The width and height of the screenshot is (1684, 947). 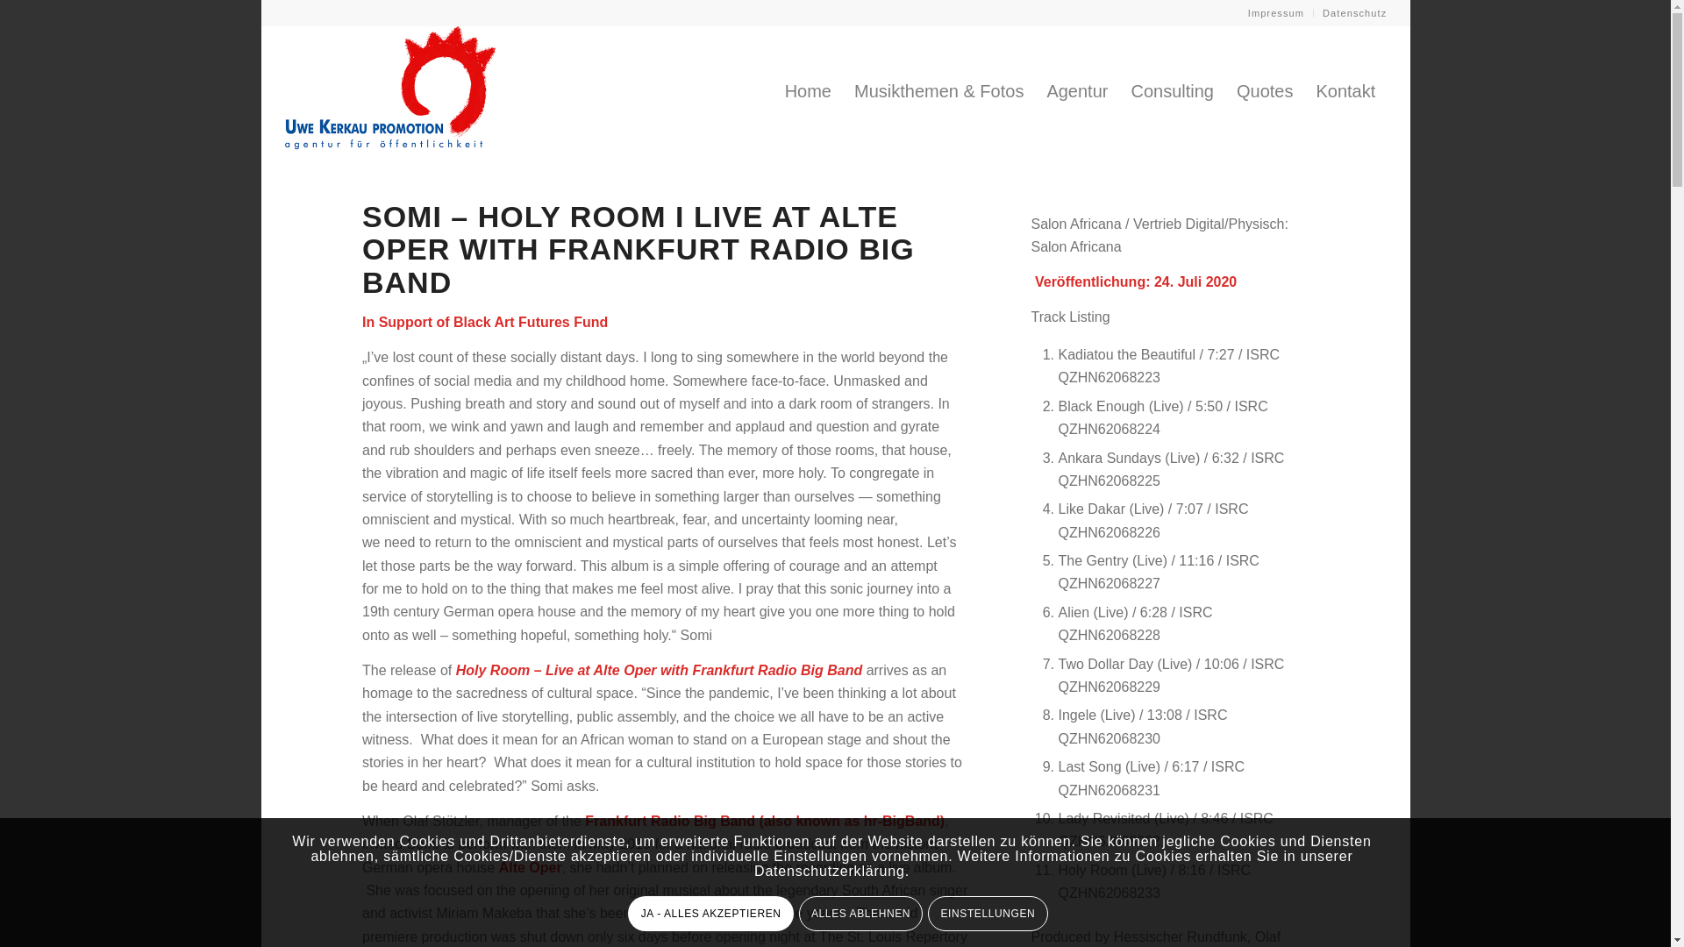 What do you see at coordinates (860, 913) in the screenshot?
I see `Alle Cookies und alle Drittanbieter Dienste deaktivieren` at bounding box center [860, 913].